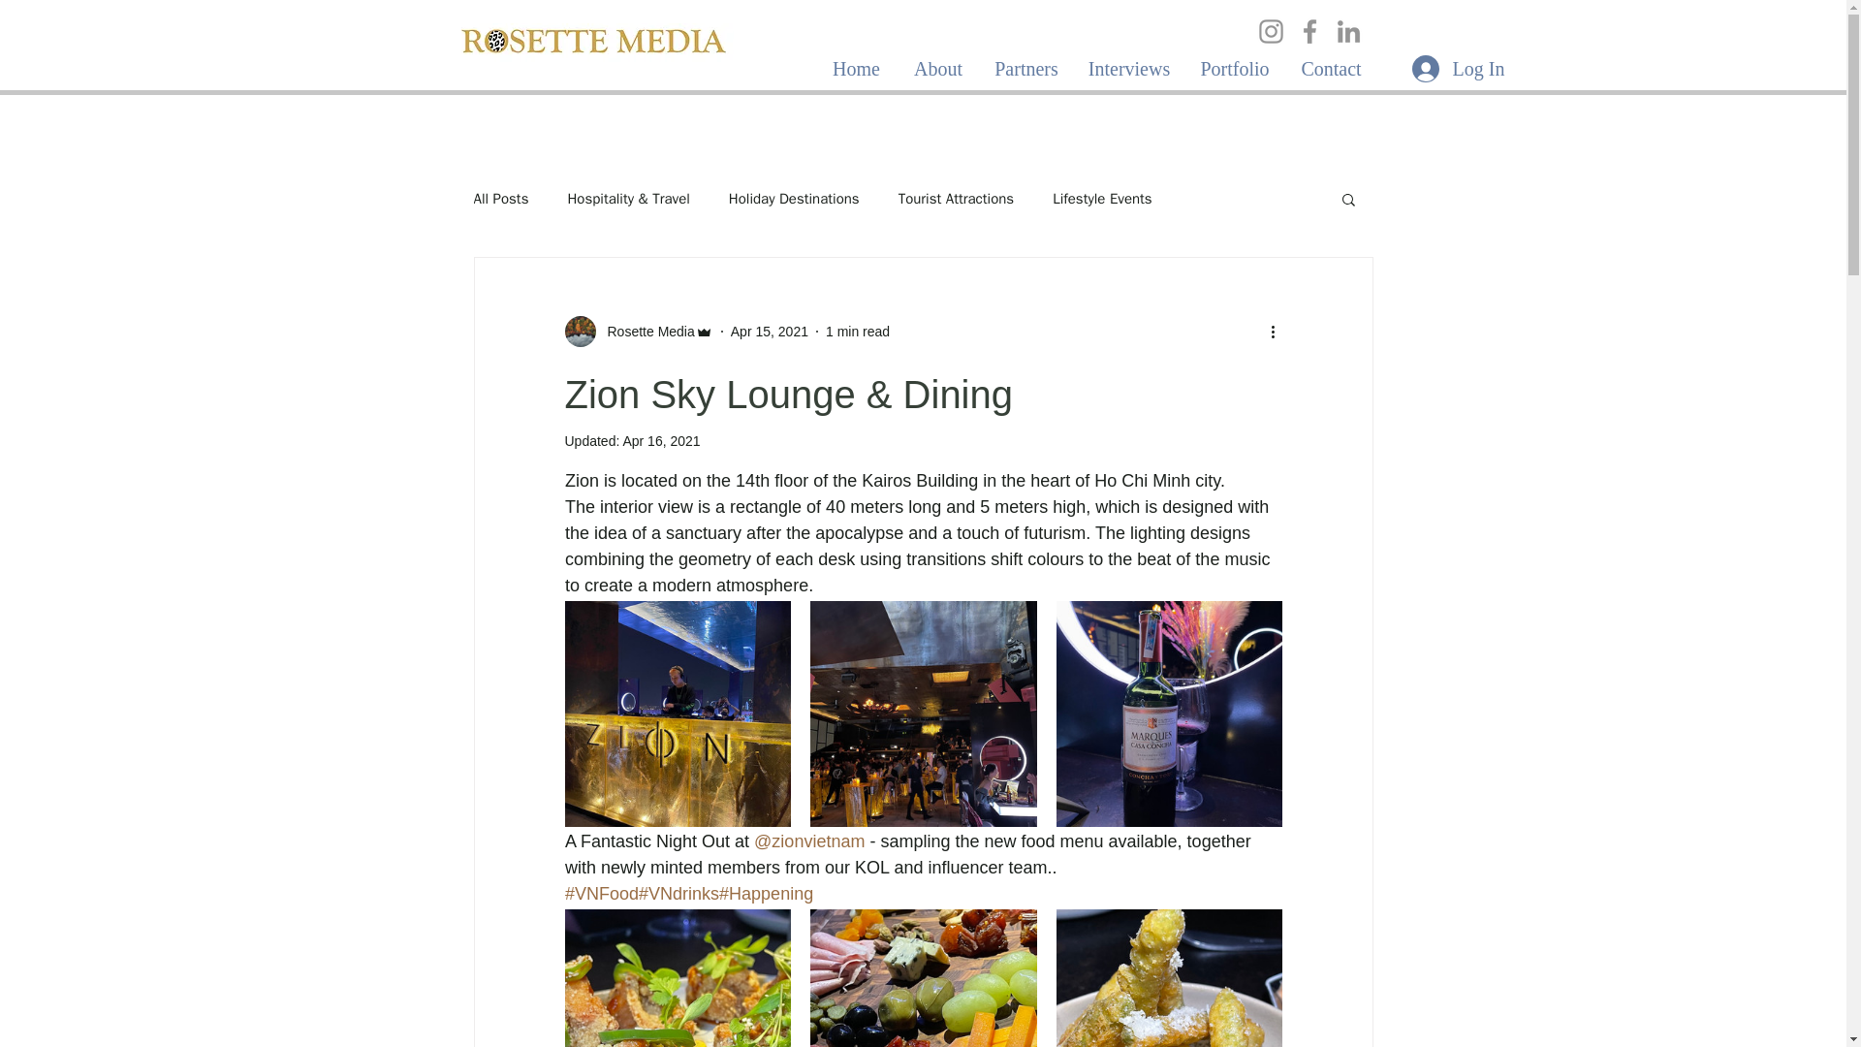 Image resolution: width=1861 pixels, height=1047 pixels. What do you see at coordinates (857, 69) in the screenshot?
I see `Home` at bounding box center [857, 69].